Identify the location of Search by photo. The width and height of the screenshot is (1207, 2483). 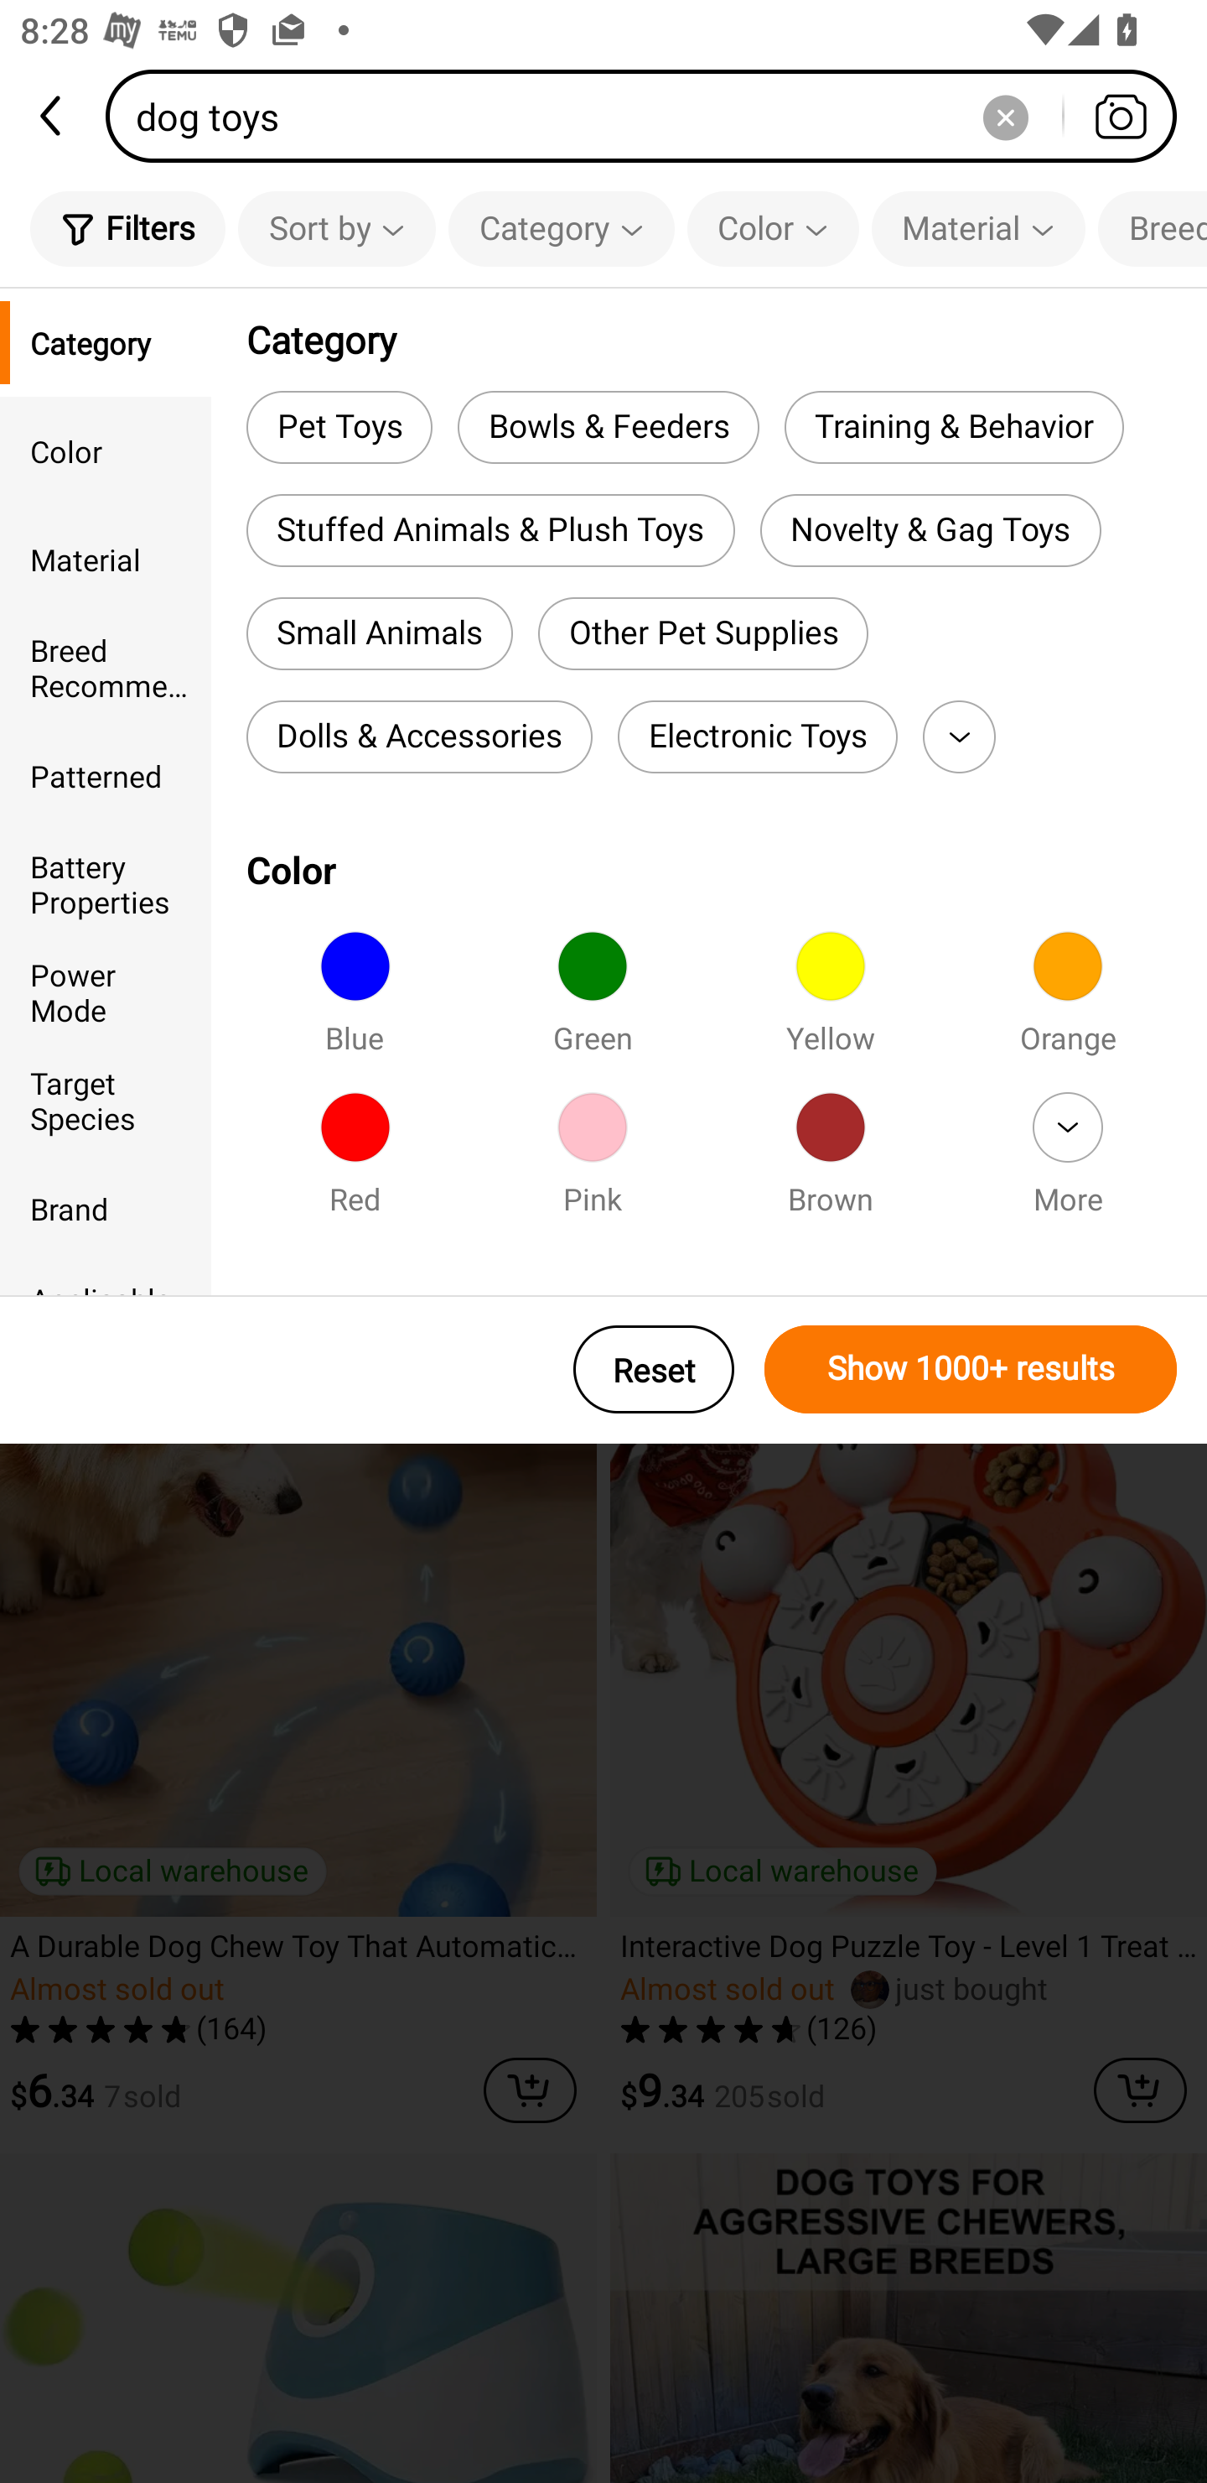
(1120, 116).